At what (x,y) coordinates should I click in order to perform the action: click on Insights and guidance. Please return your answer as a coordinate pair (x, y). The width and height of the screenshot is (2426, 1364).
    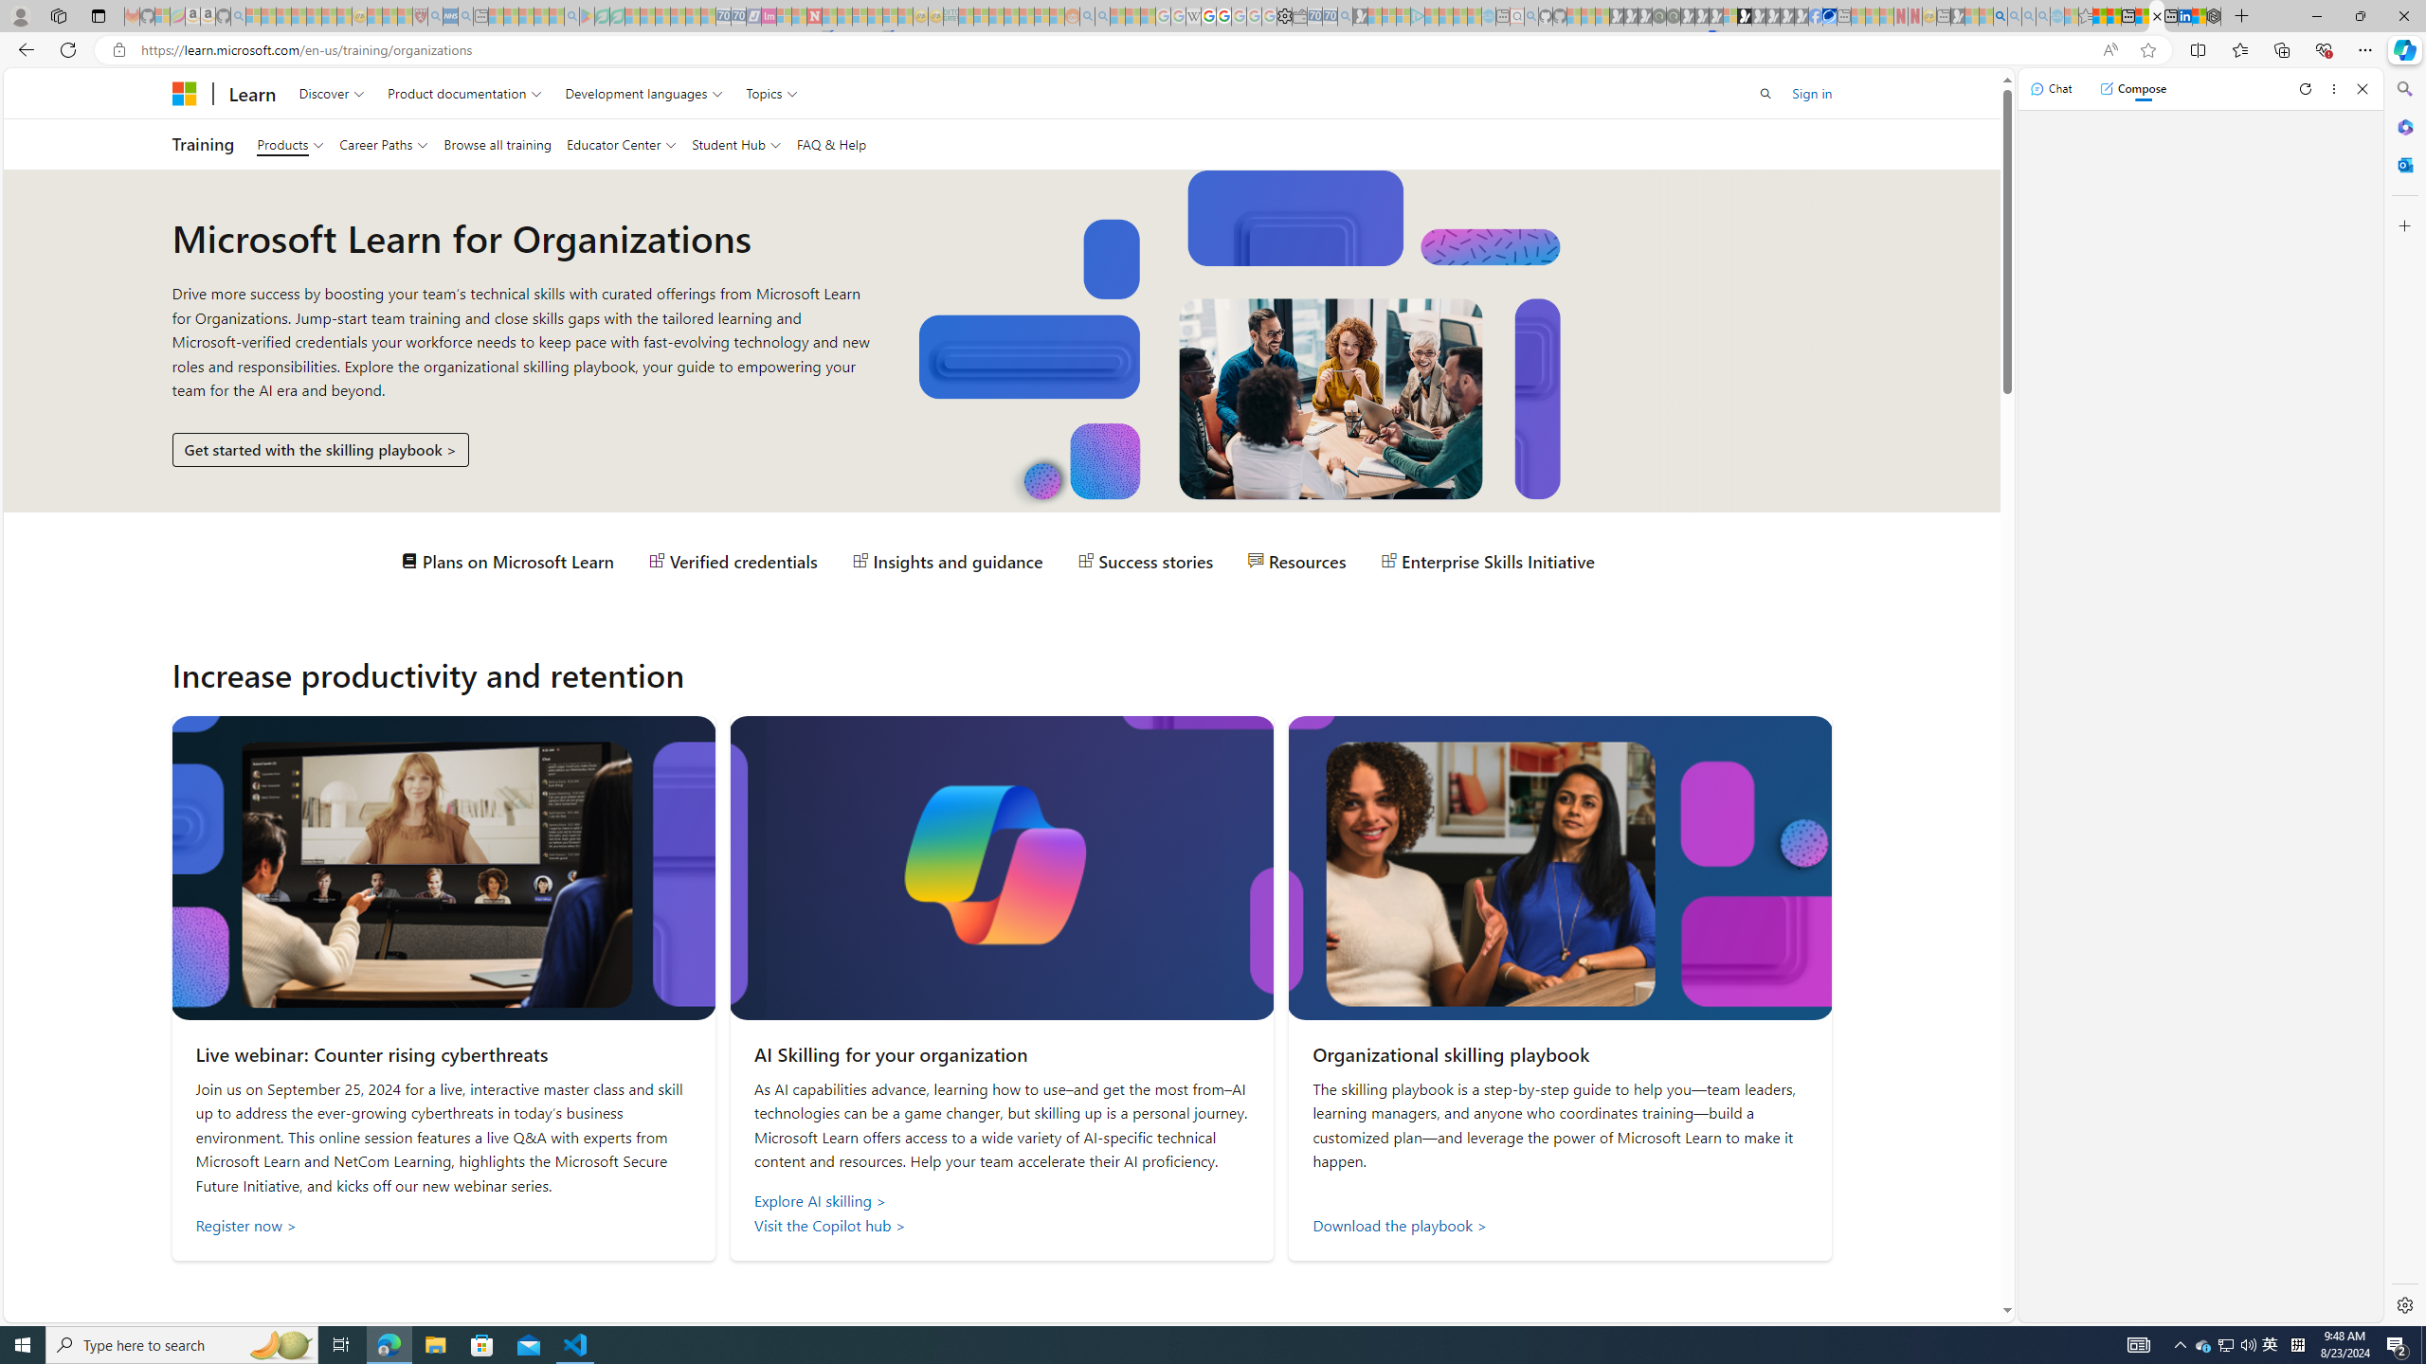
    Looking at the image, I should click on (948, 561).